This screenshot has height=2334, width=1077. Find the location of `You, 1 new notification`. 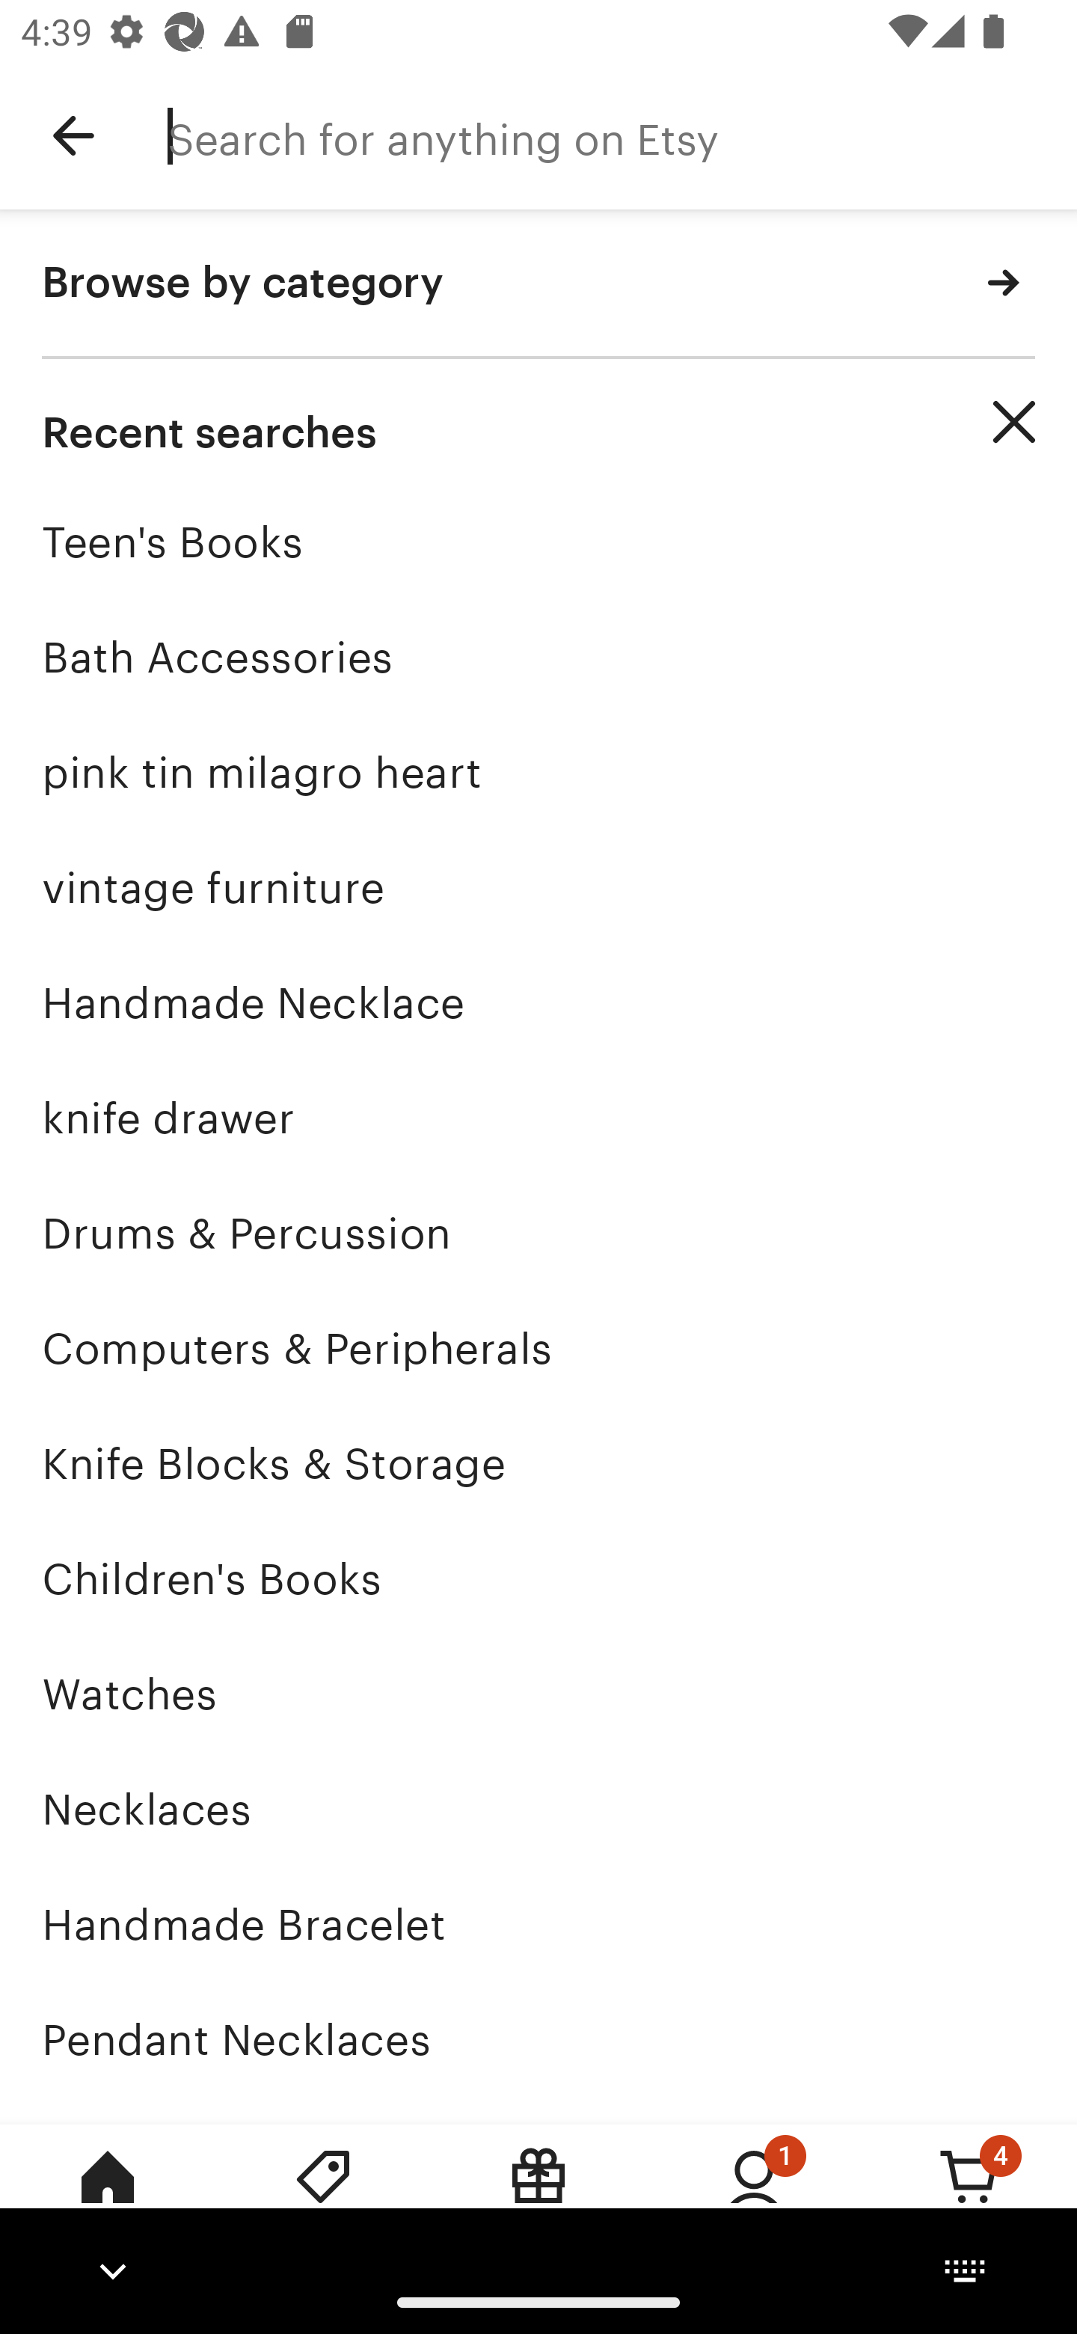

You, 1 new notification is located at coordinates (754, 2197).